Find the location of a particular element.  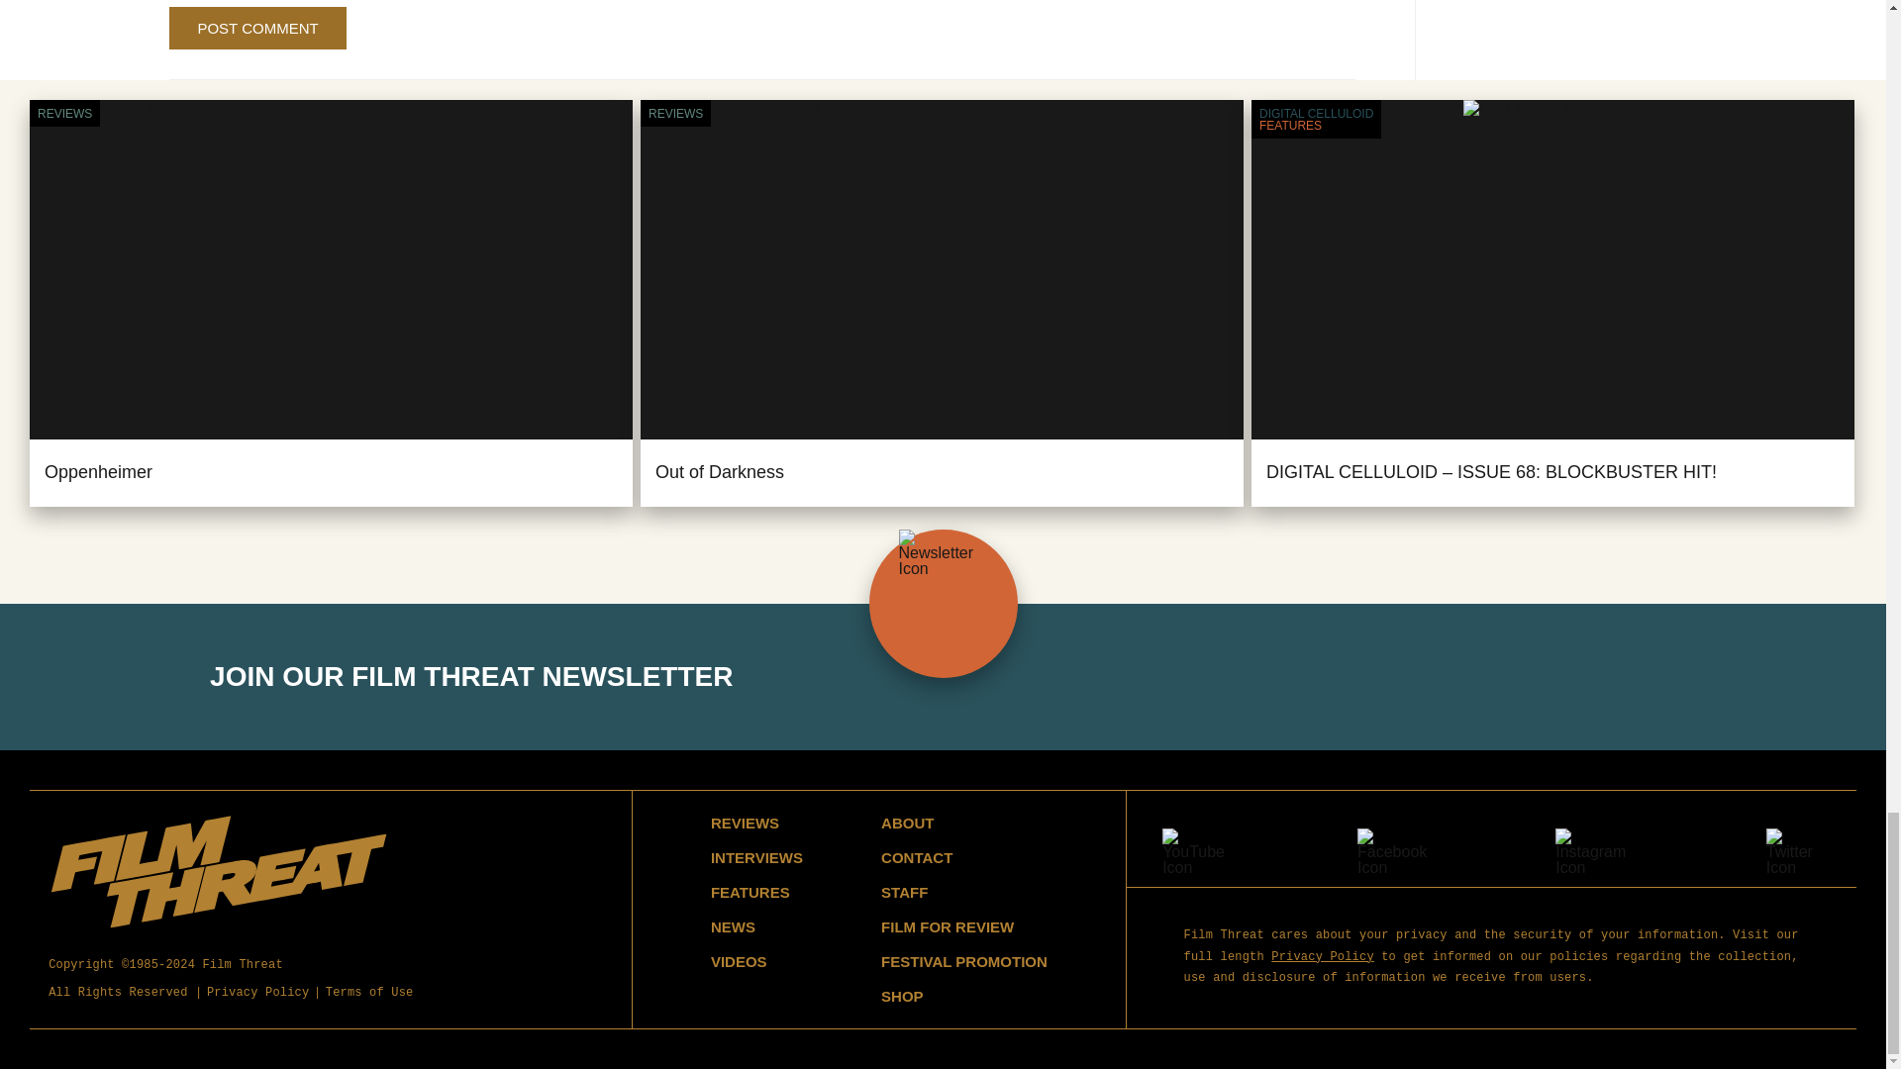

REVIEWS is located at coordinates (64, 113).